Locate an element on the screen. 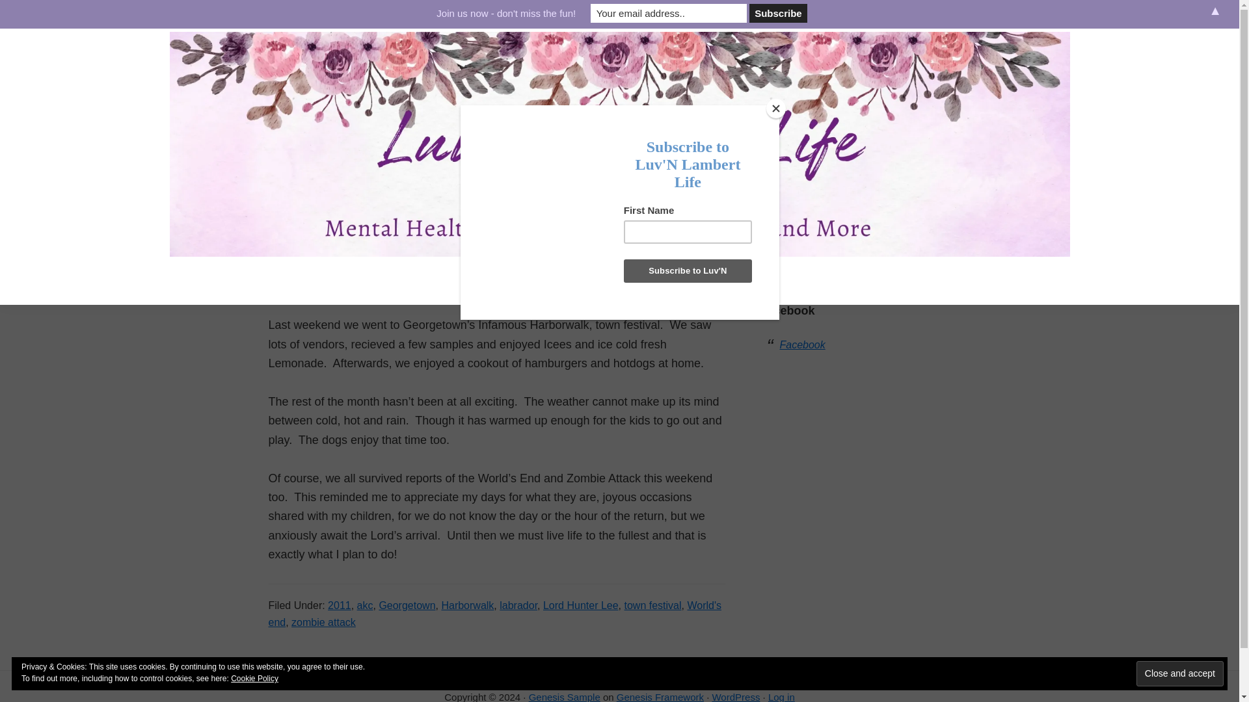 The height and width of the screenshot is (702, 1249). Cookie Policy is located at coordinates (255, 678).